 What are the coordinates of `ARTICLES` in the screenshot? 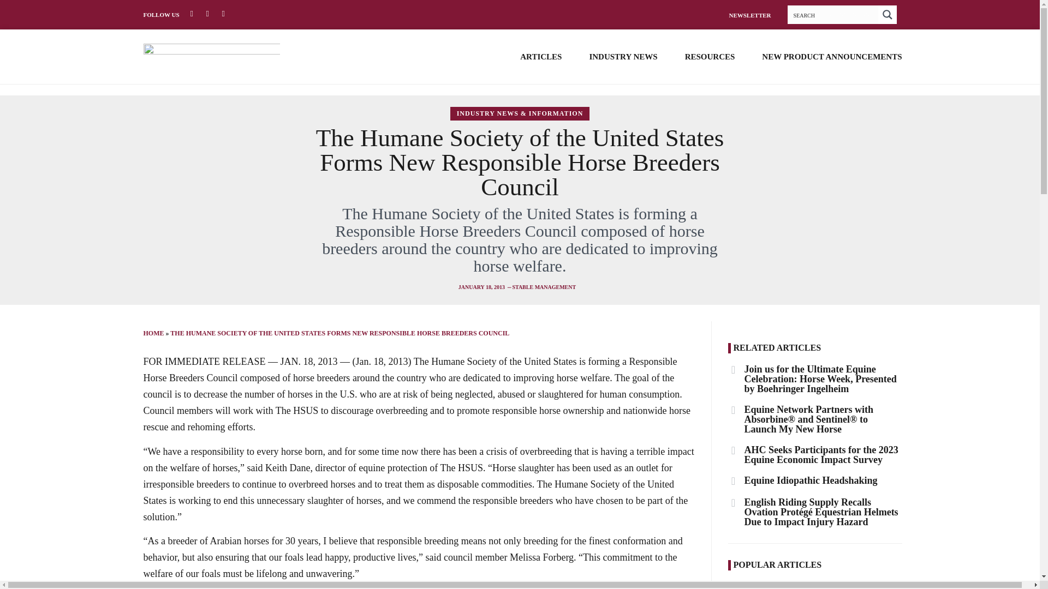 It's located at (540, 56).